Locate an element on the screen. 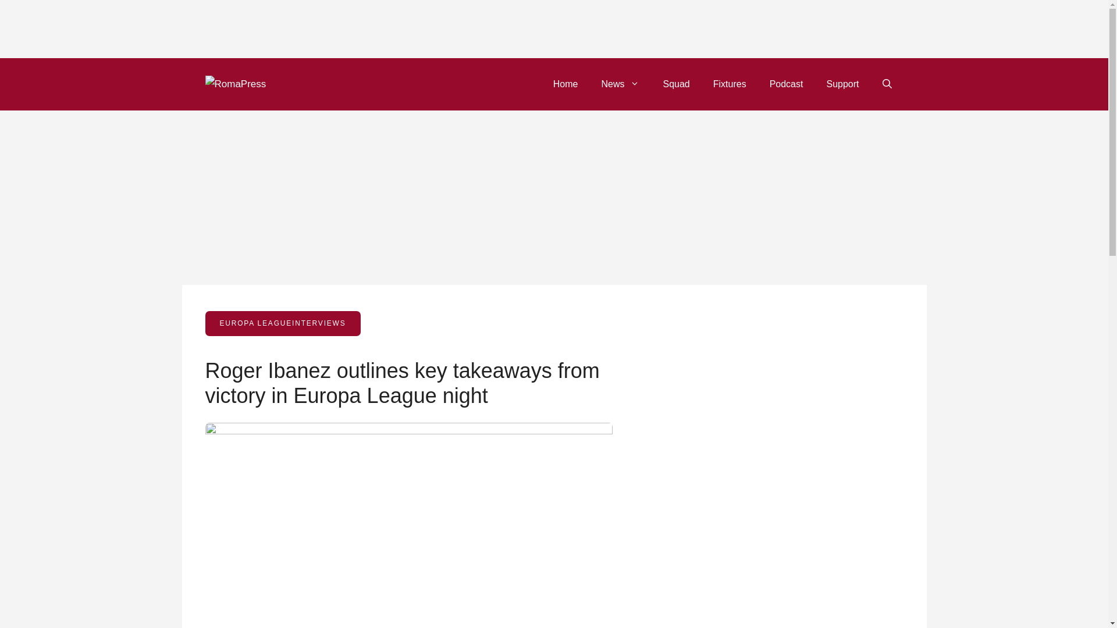  Fixtures is located at coordinates (730, 84).